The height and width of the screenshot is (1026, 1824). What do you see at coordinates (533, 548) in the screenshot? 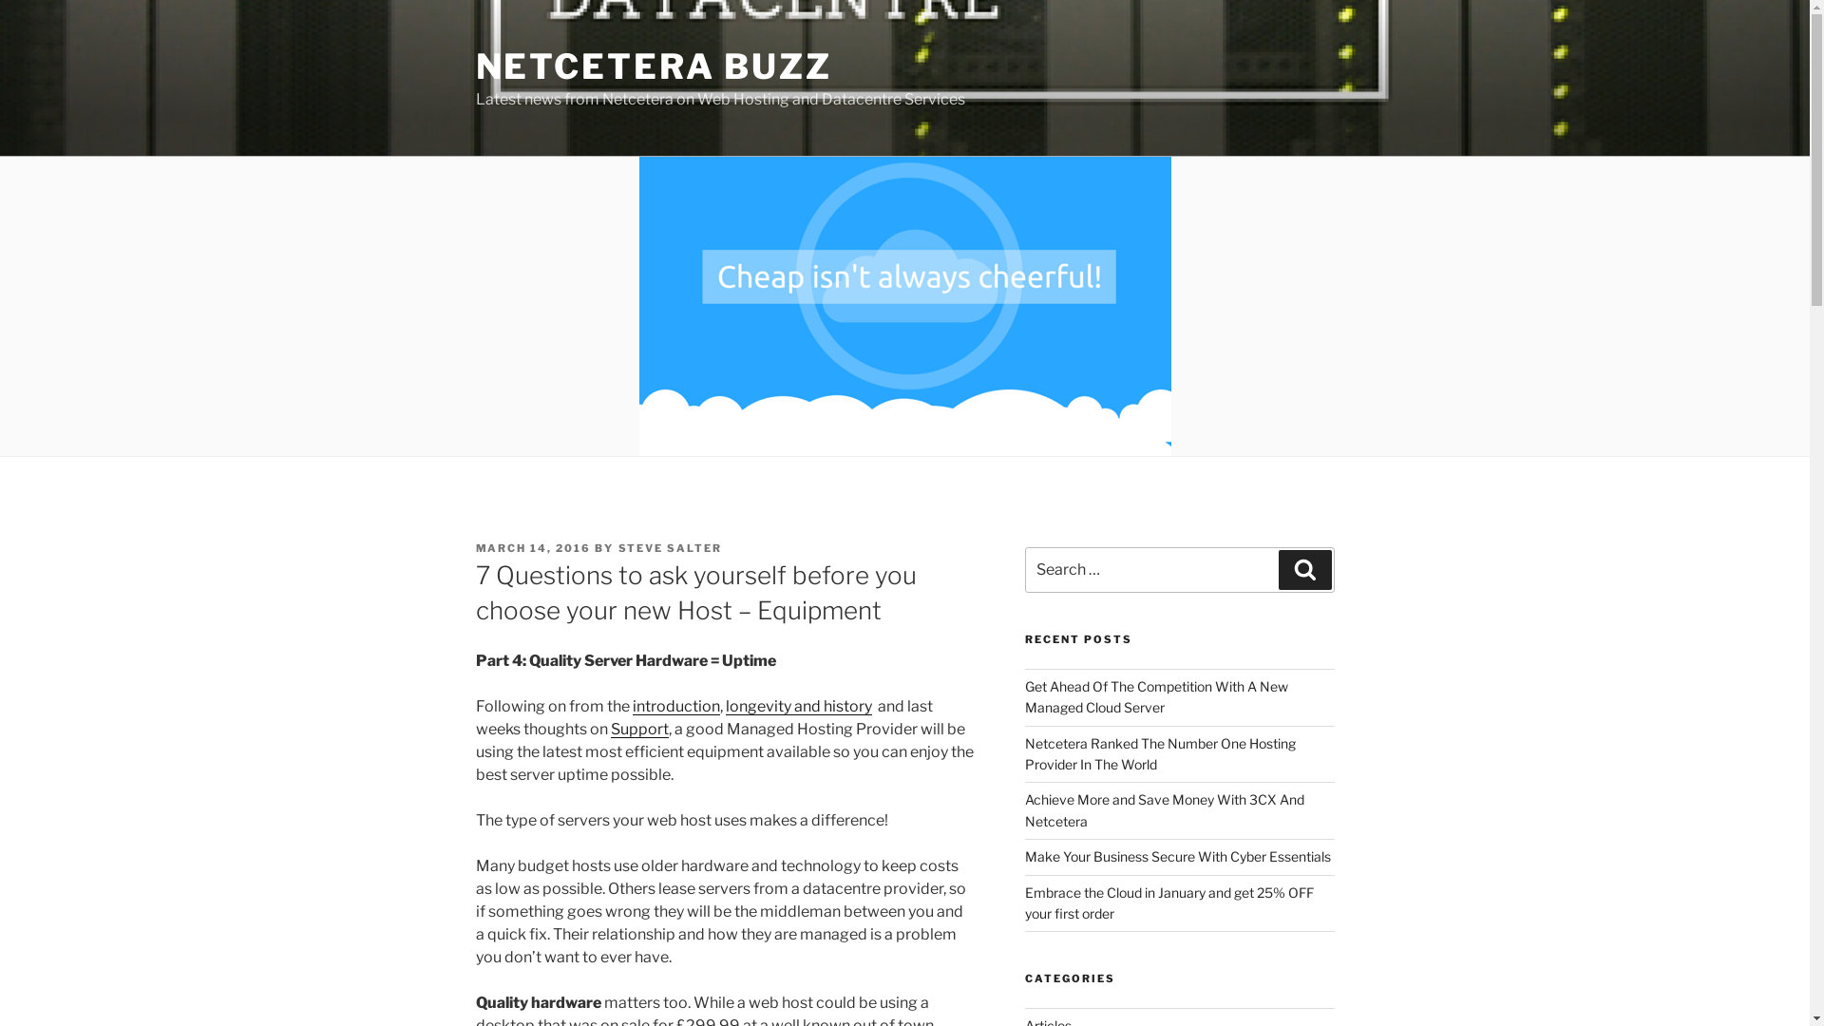
I see `MARCH 14, 2016` at bounding box center [533, 548].